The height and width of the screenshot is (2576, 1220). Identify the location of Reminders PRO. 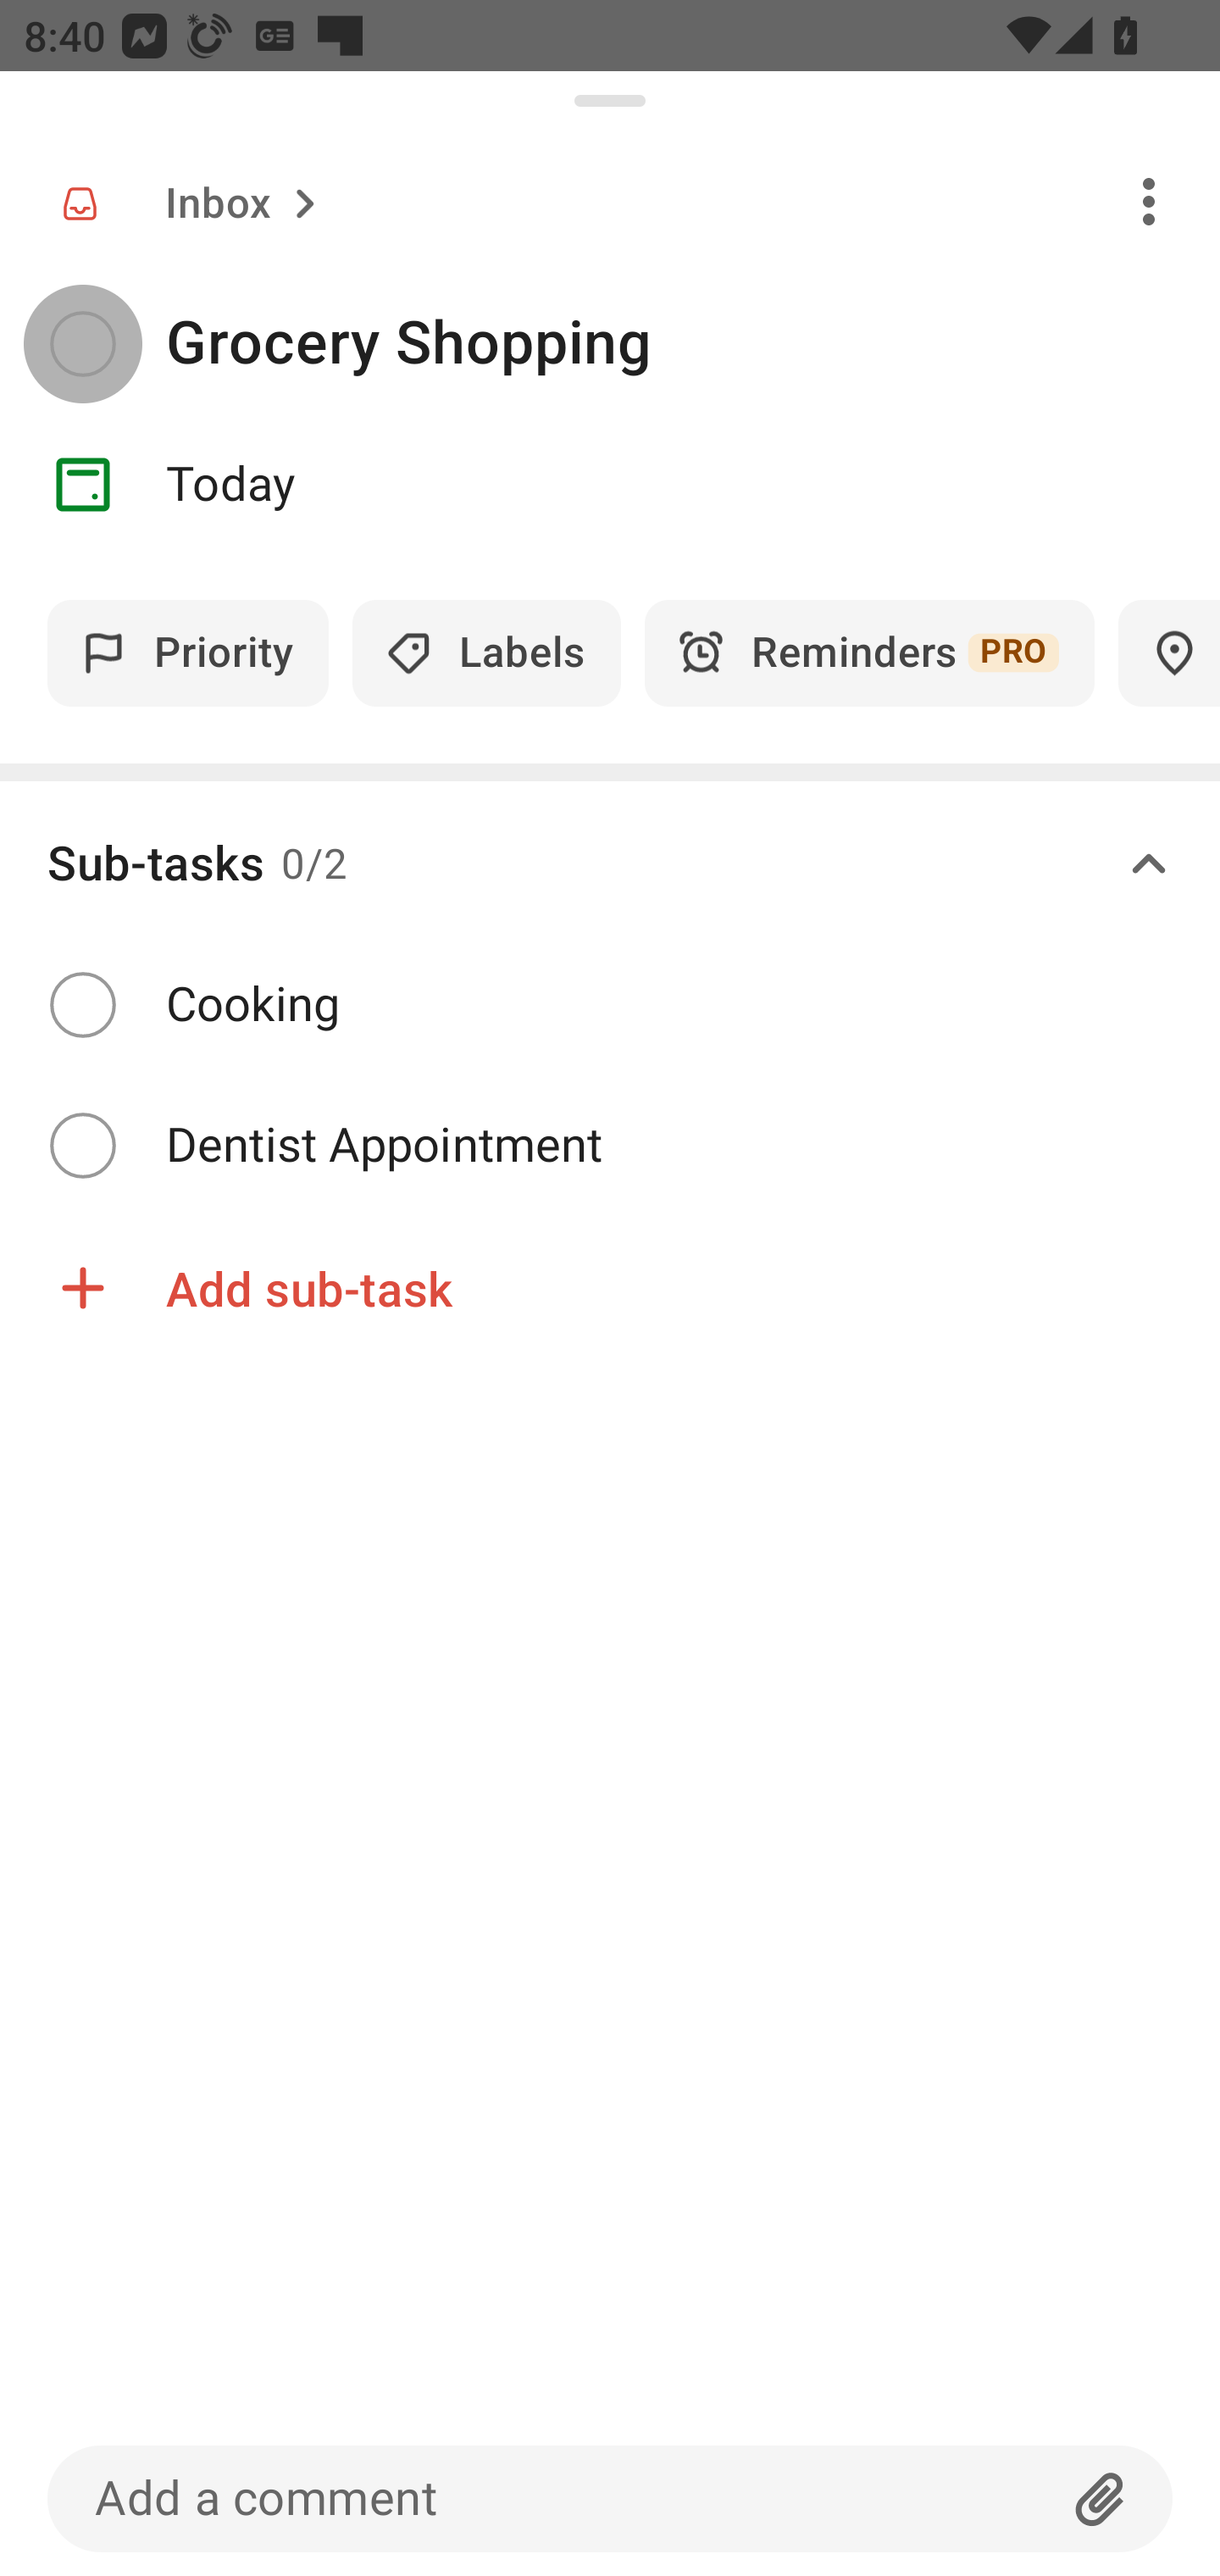
(869, 652).